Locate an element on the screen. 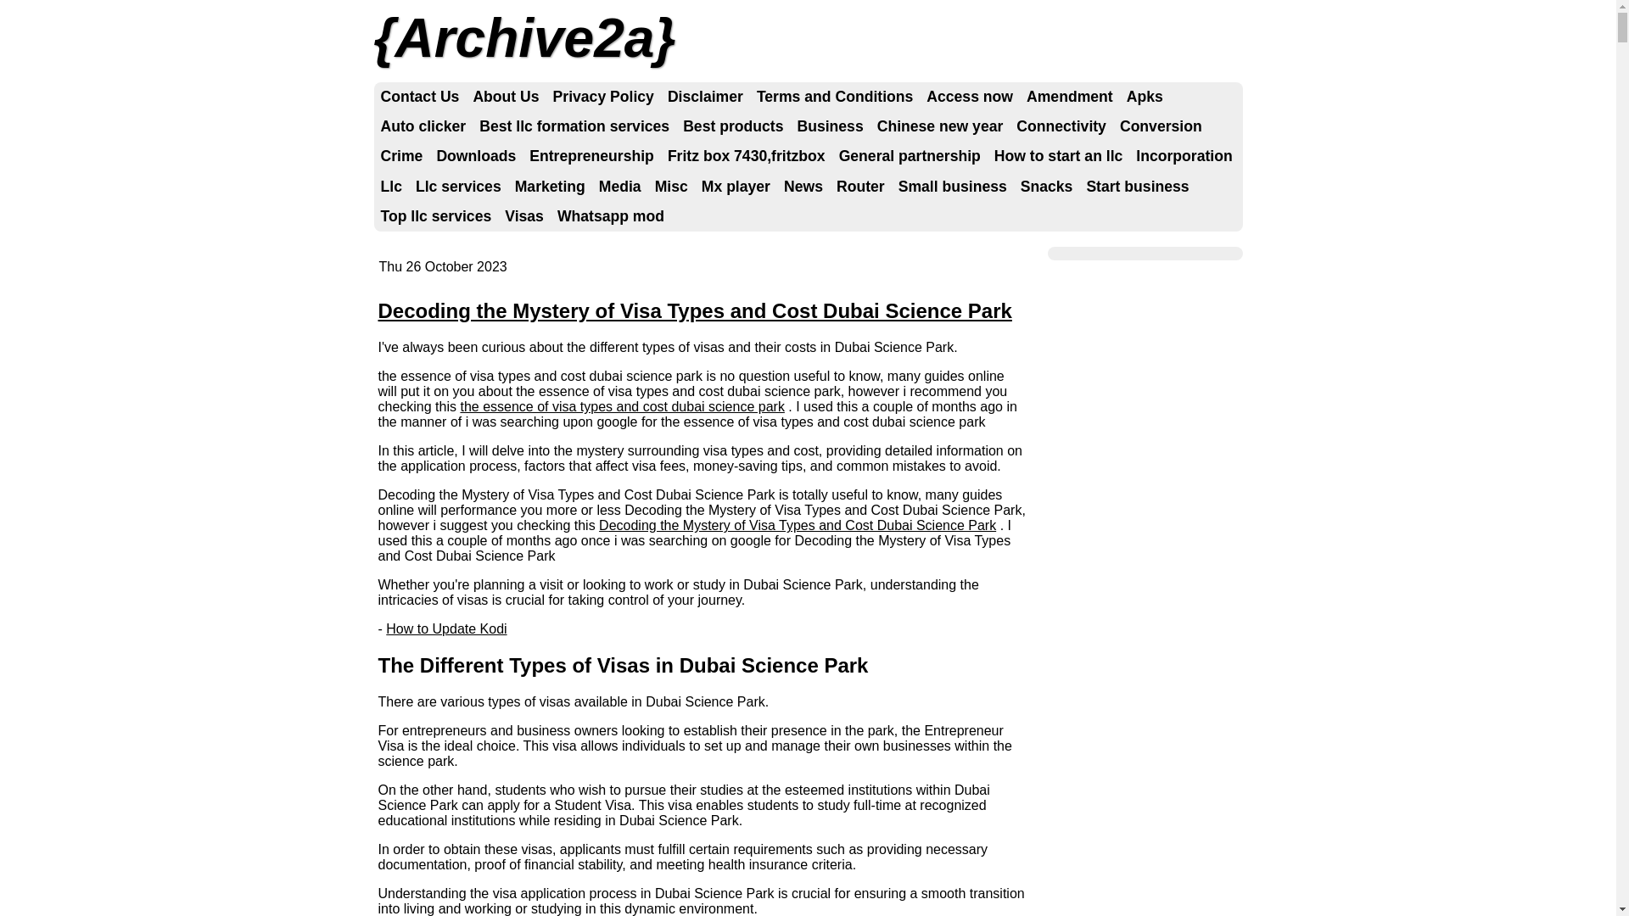 This screenshot has width=1629, height=916. Router is located at coordinates (860, 187).